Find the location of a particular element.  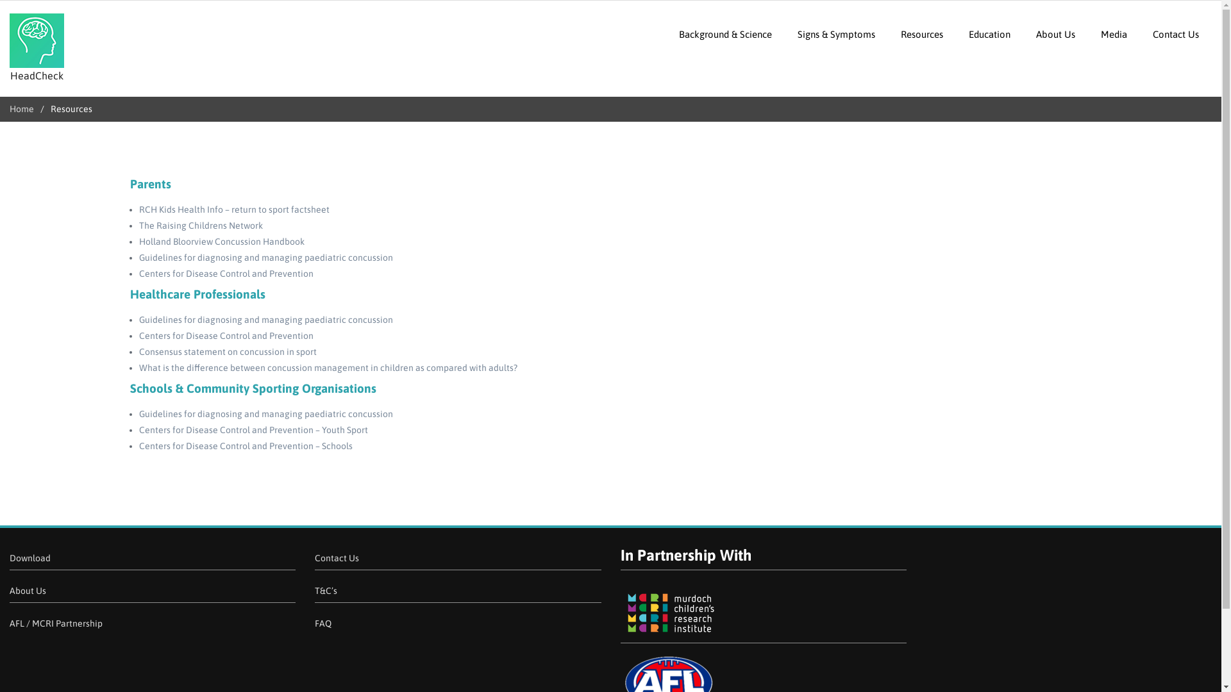

Contact Us is located at coordinates (1176, 35).